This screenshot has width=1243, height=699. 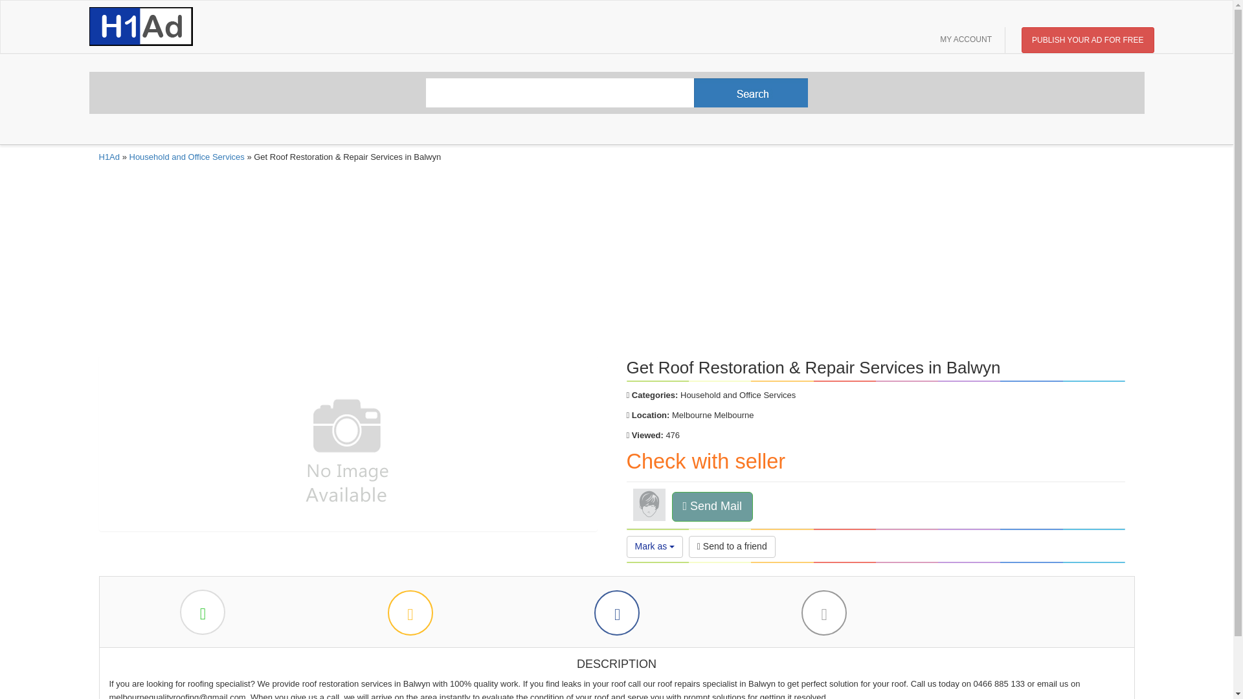 What do you see at coordinates (202, 612) in the screenshot?
I see `Description` at bounding box center [202, 612].